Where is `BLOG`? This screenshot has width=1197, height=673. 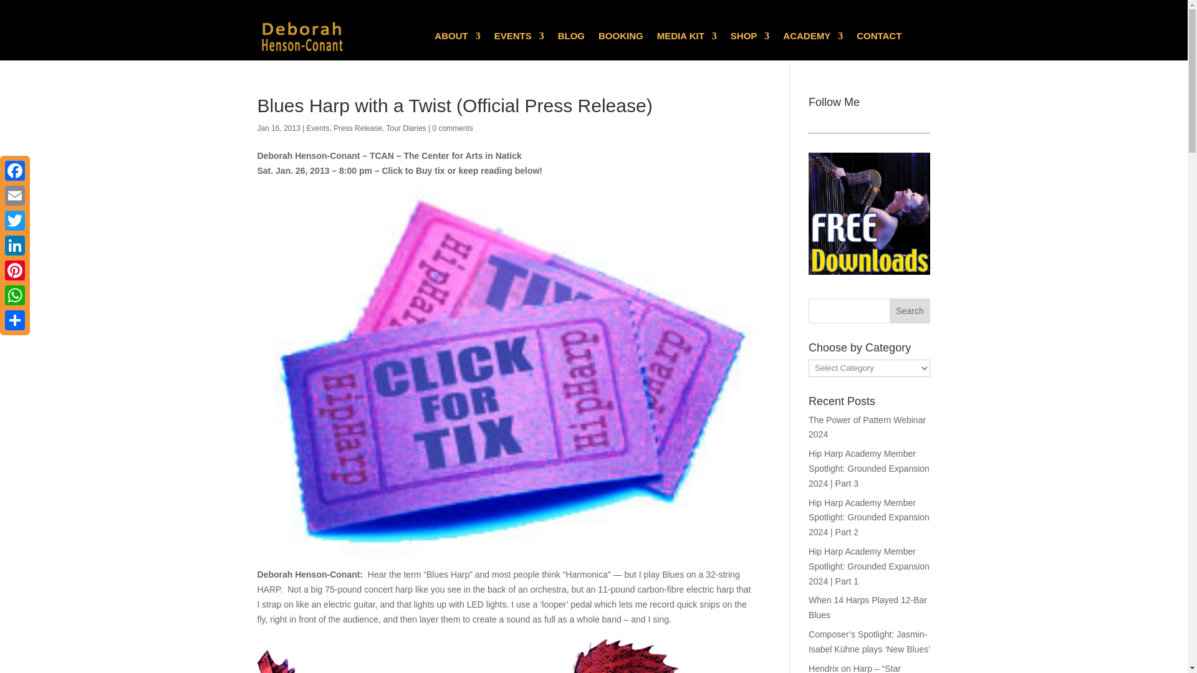 BLOG is located at coordinates (571, 39).